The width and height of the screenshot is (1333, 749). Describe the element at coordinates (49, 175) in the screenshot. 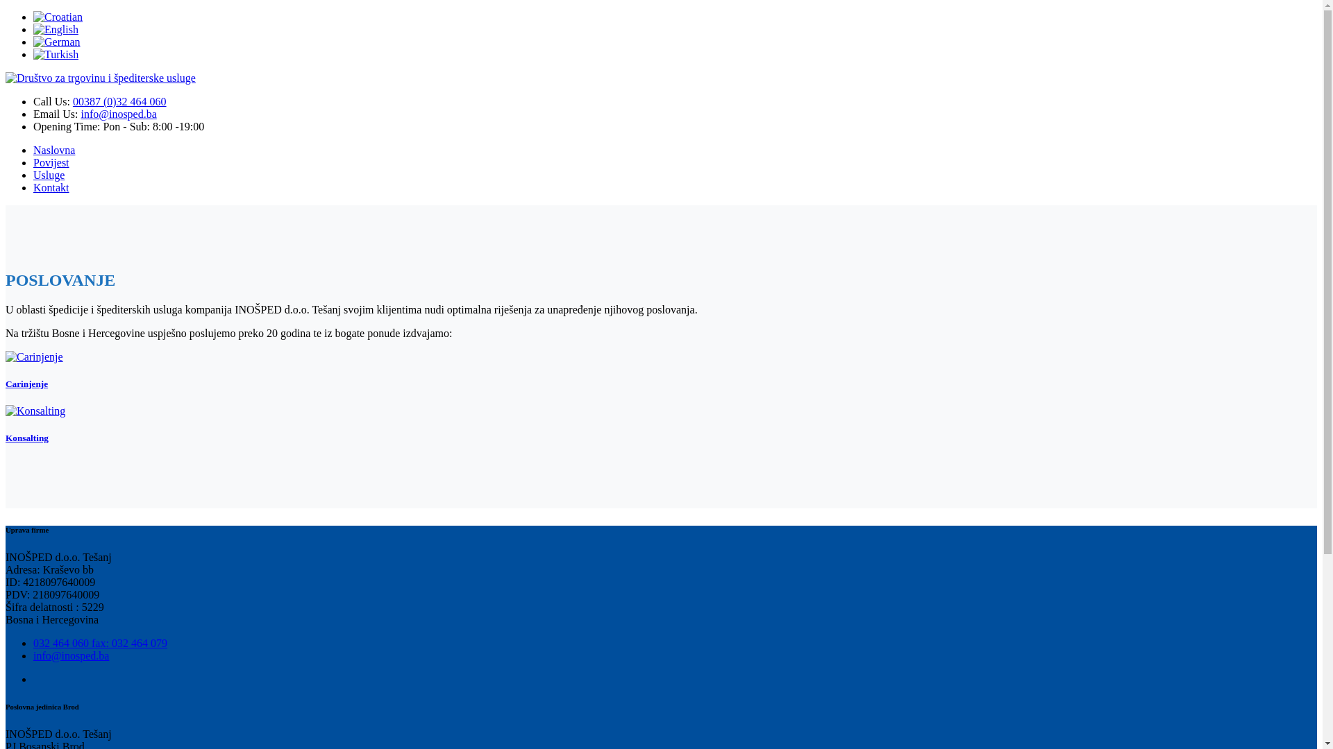

I see `Usluge` at that location.